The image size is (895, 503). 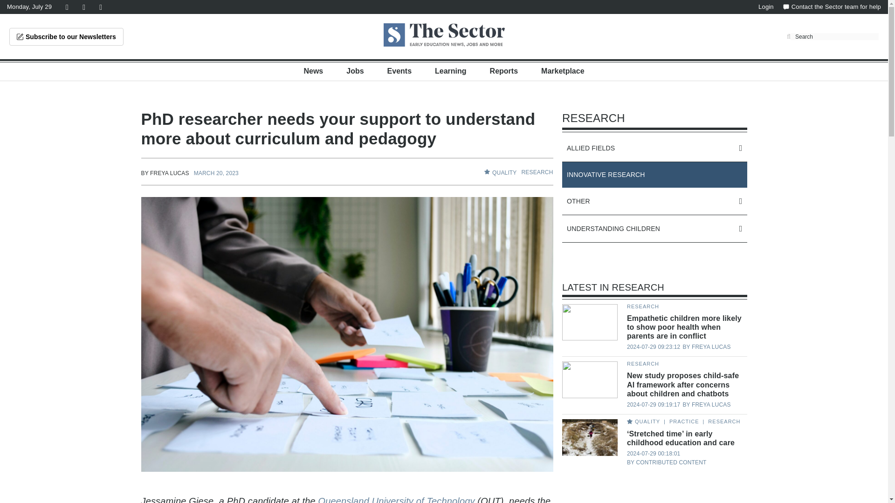 I want to click on News, so click(x=313, y=71).